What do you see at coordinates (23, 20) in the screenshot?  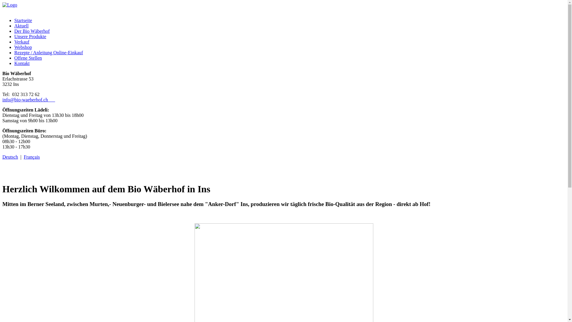 I see `Startseite` at bounding box center [23, 20].